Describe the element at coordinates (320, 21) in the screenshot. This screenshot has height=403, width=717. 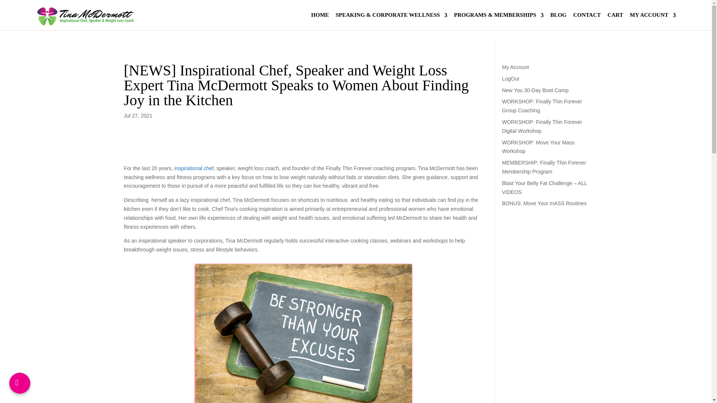
I see `HOME` at that location.